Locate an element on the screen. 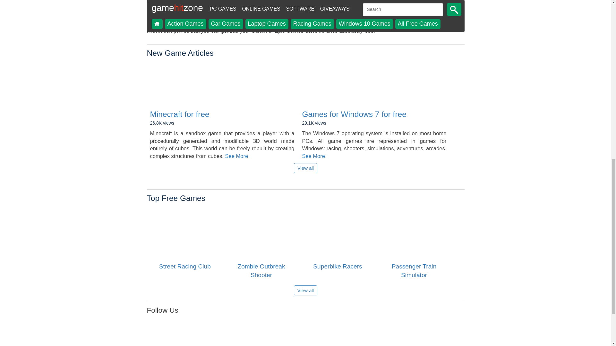 This screenshot has width=616, height=346. Minecraft for free is located at coordinates (222, 104).